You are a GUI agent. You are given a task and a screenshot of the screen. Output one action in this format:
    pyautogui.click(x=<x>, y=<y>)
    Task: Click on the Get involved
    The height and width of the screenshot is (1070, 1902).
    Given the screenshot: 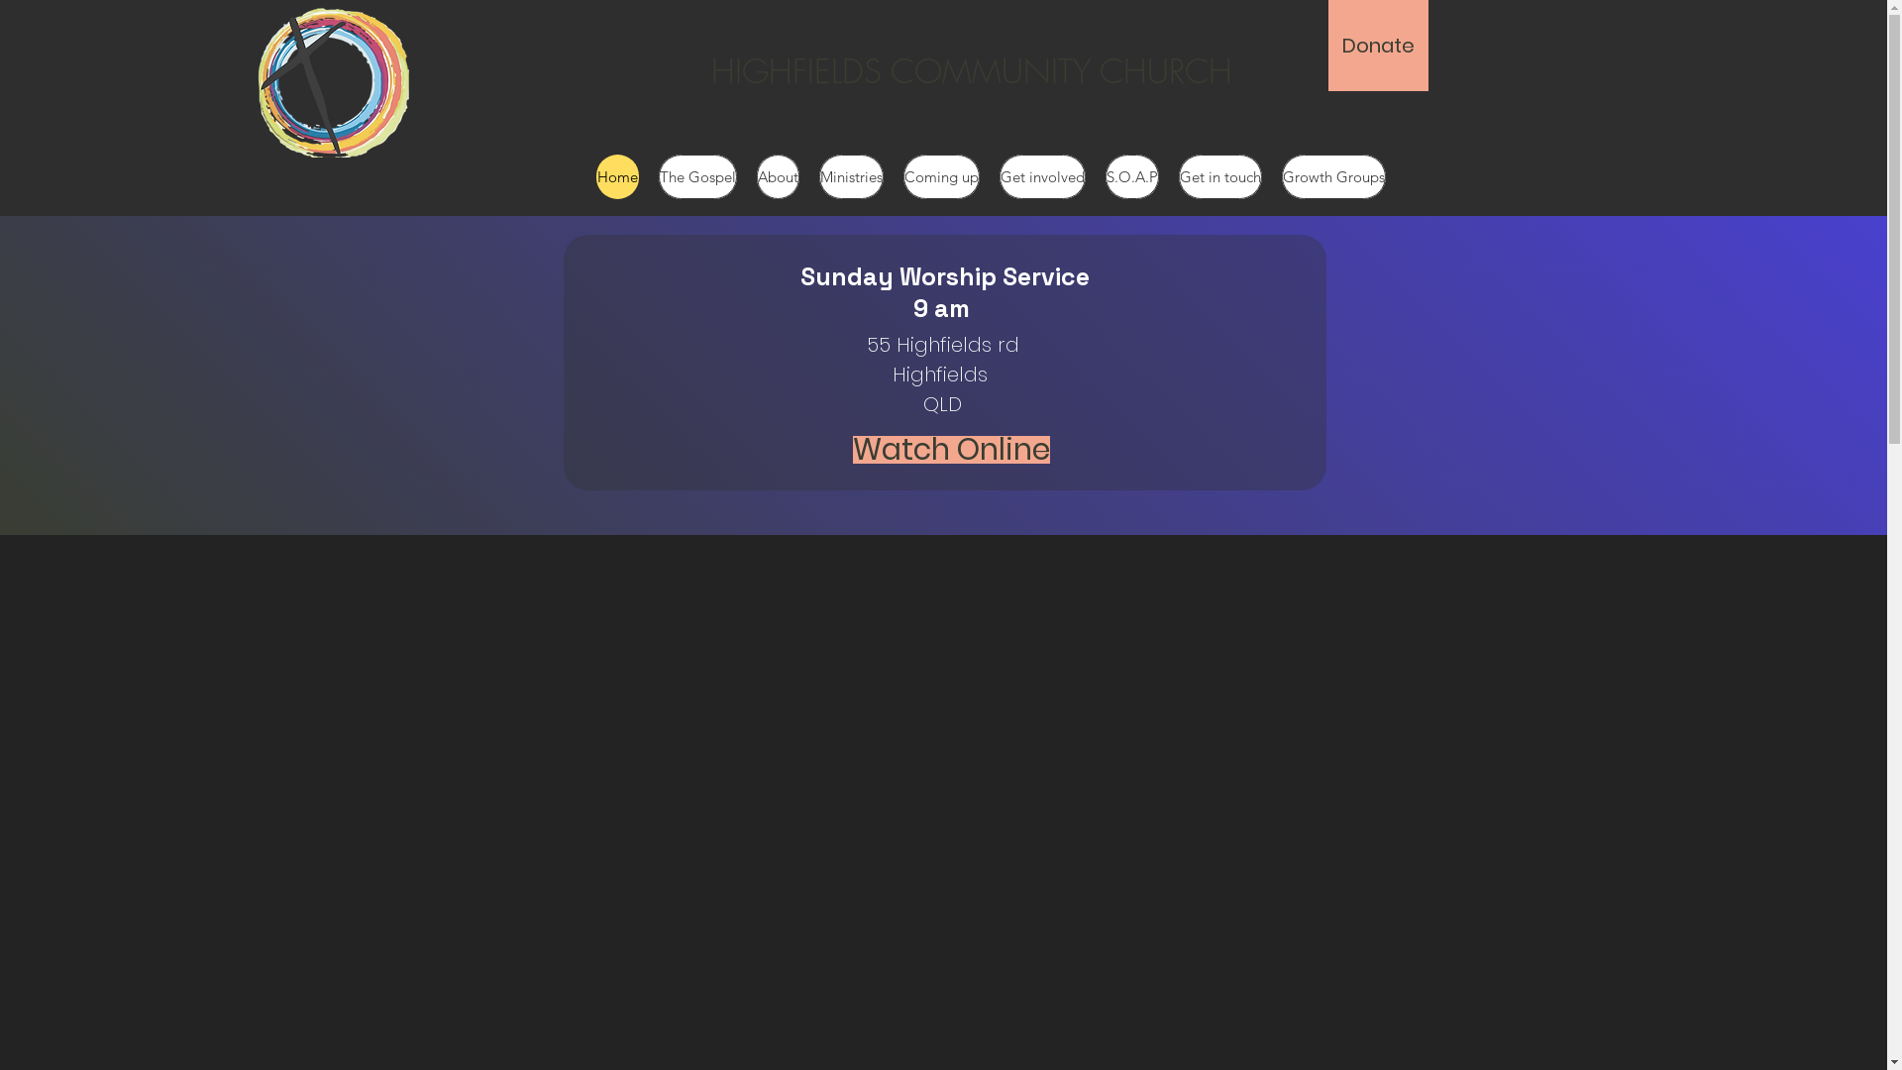 What is the action you would take?
    pyautogui.click(x=1042, y=176)
    